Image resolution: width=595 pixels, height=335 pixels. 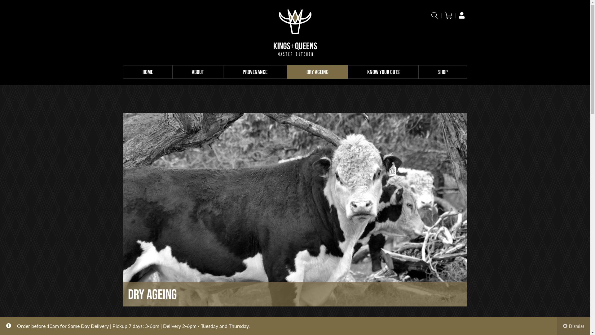 What do you see at coordinates (462, 15) in the screenshot?
I see `Kings + Queens | Master Butcher - My Account` at bounding box center [462, 15].